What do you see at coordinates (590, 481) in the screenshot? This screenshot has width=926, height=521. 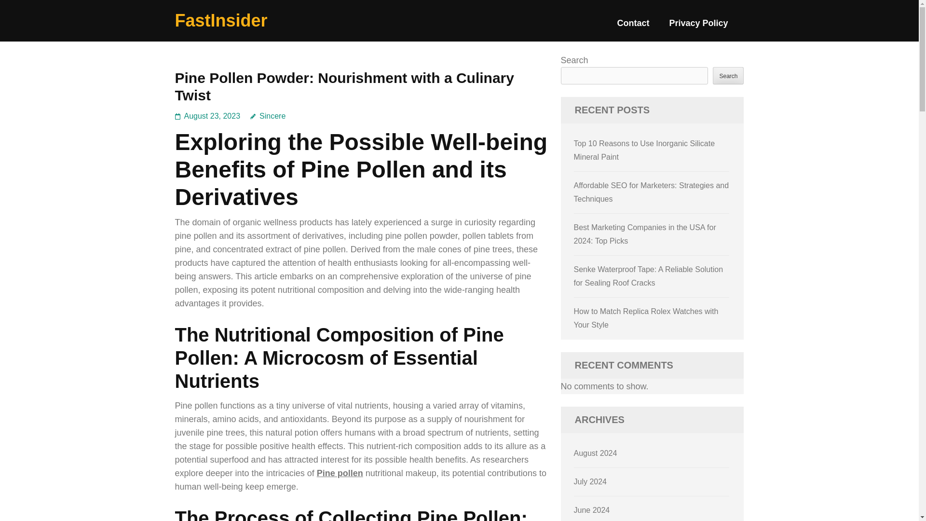 I see `July 2024` at bounding box center [590, 481].